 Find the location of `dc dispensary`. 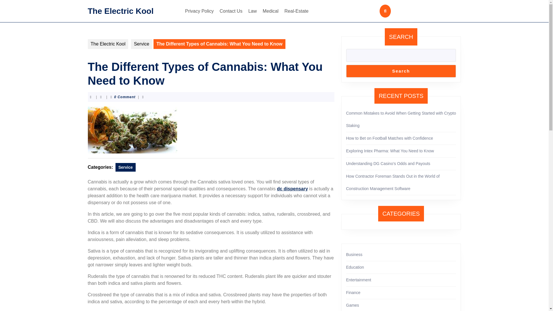

dc dispensary is located at coordinates (292, 189).